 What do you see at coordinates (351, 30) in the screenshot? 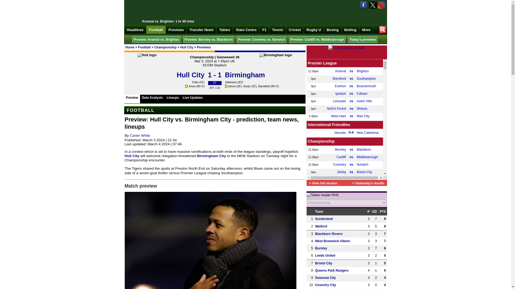
I see `Betting` at bounding box center [351, 30].